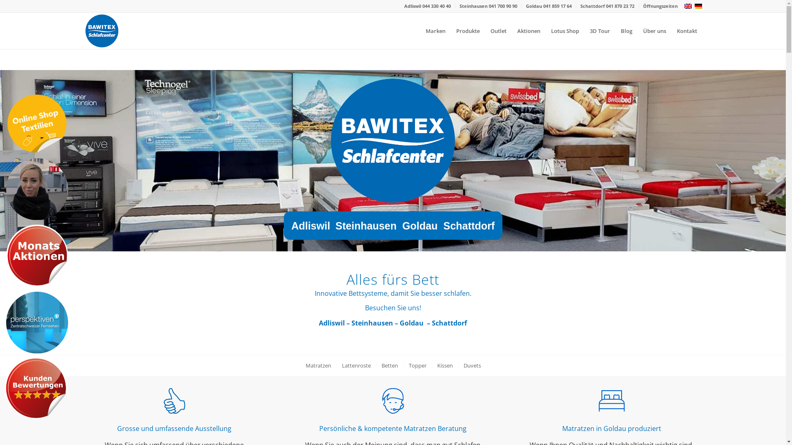 The height and width of the screenshot is (445, 792). Describe the element at coordinates (593, 6) in the screenshot. I see `Schattdorf` at that location.